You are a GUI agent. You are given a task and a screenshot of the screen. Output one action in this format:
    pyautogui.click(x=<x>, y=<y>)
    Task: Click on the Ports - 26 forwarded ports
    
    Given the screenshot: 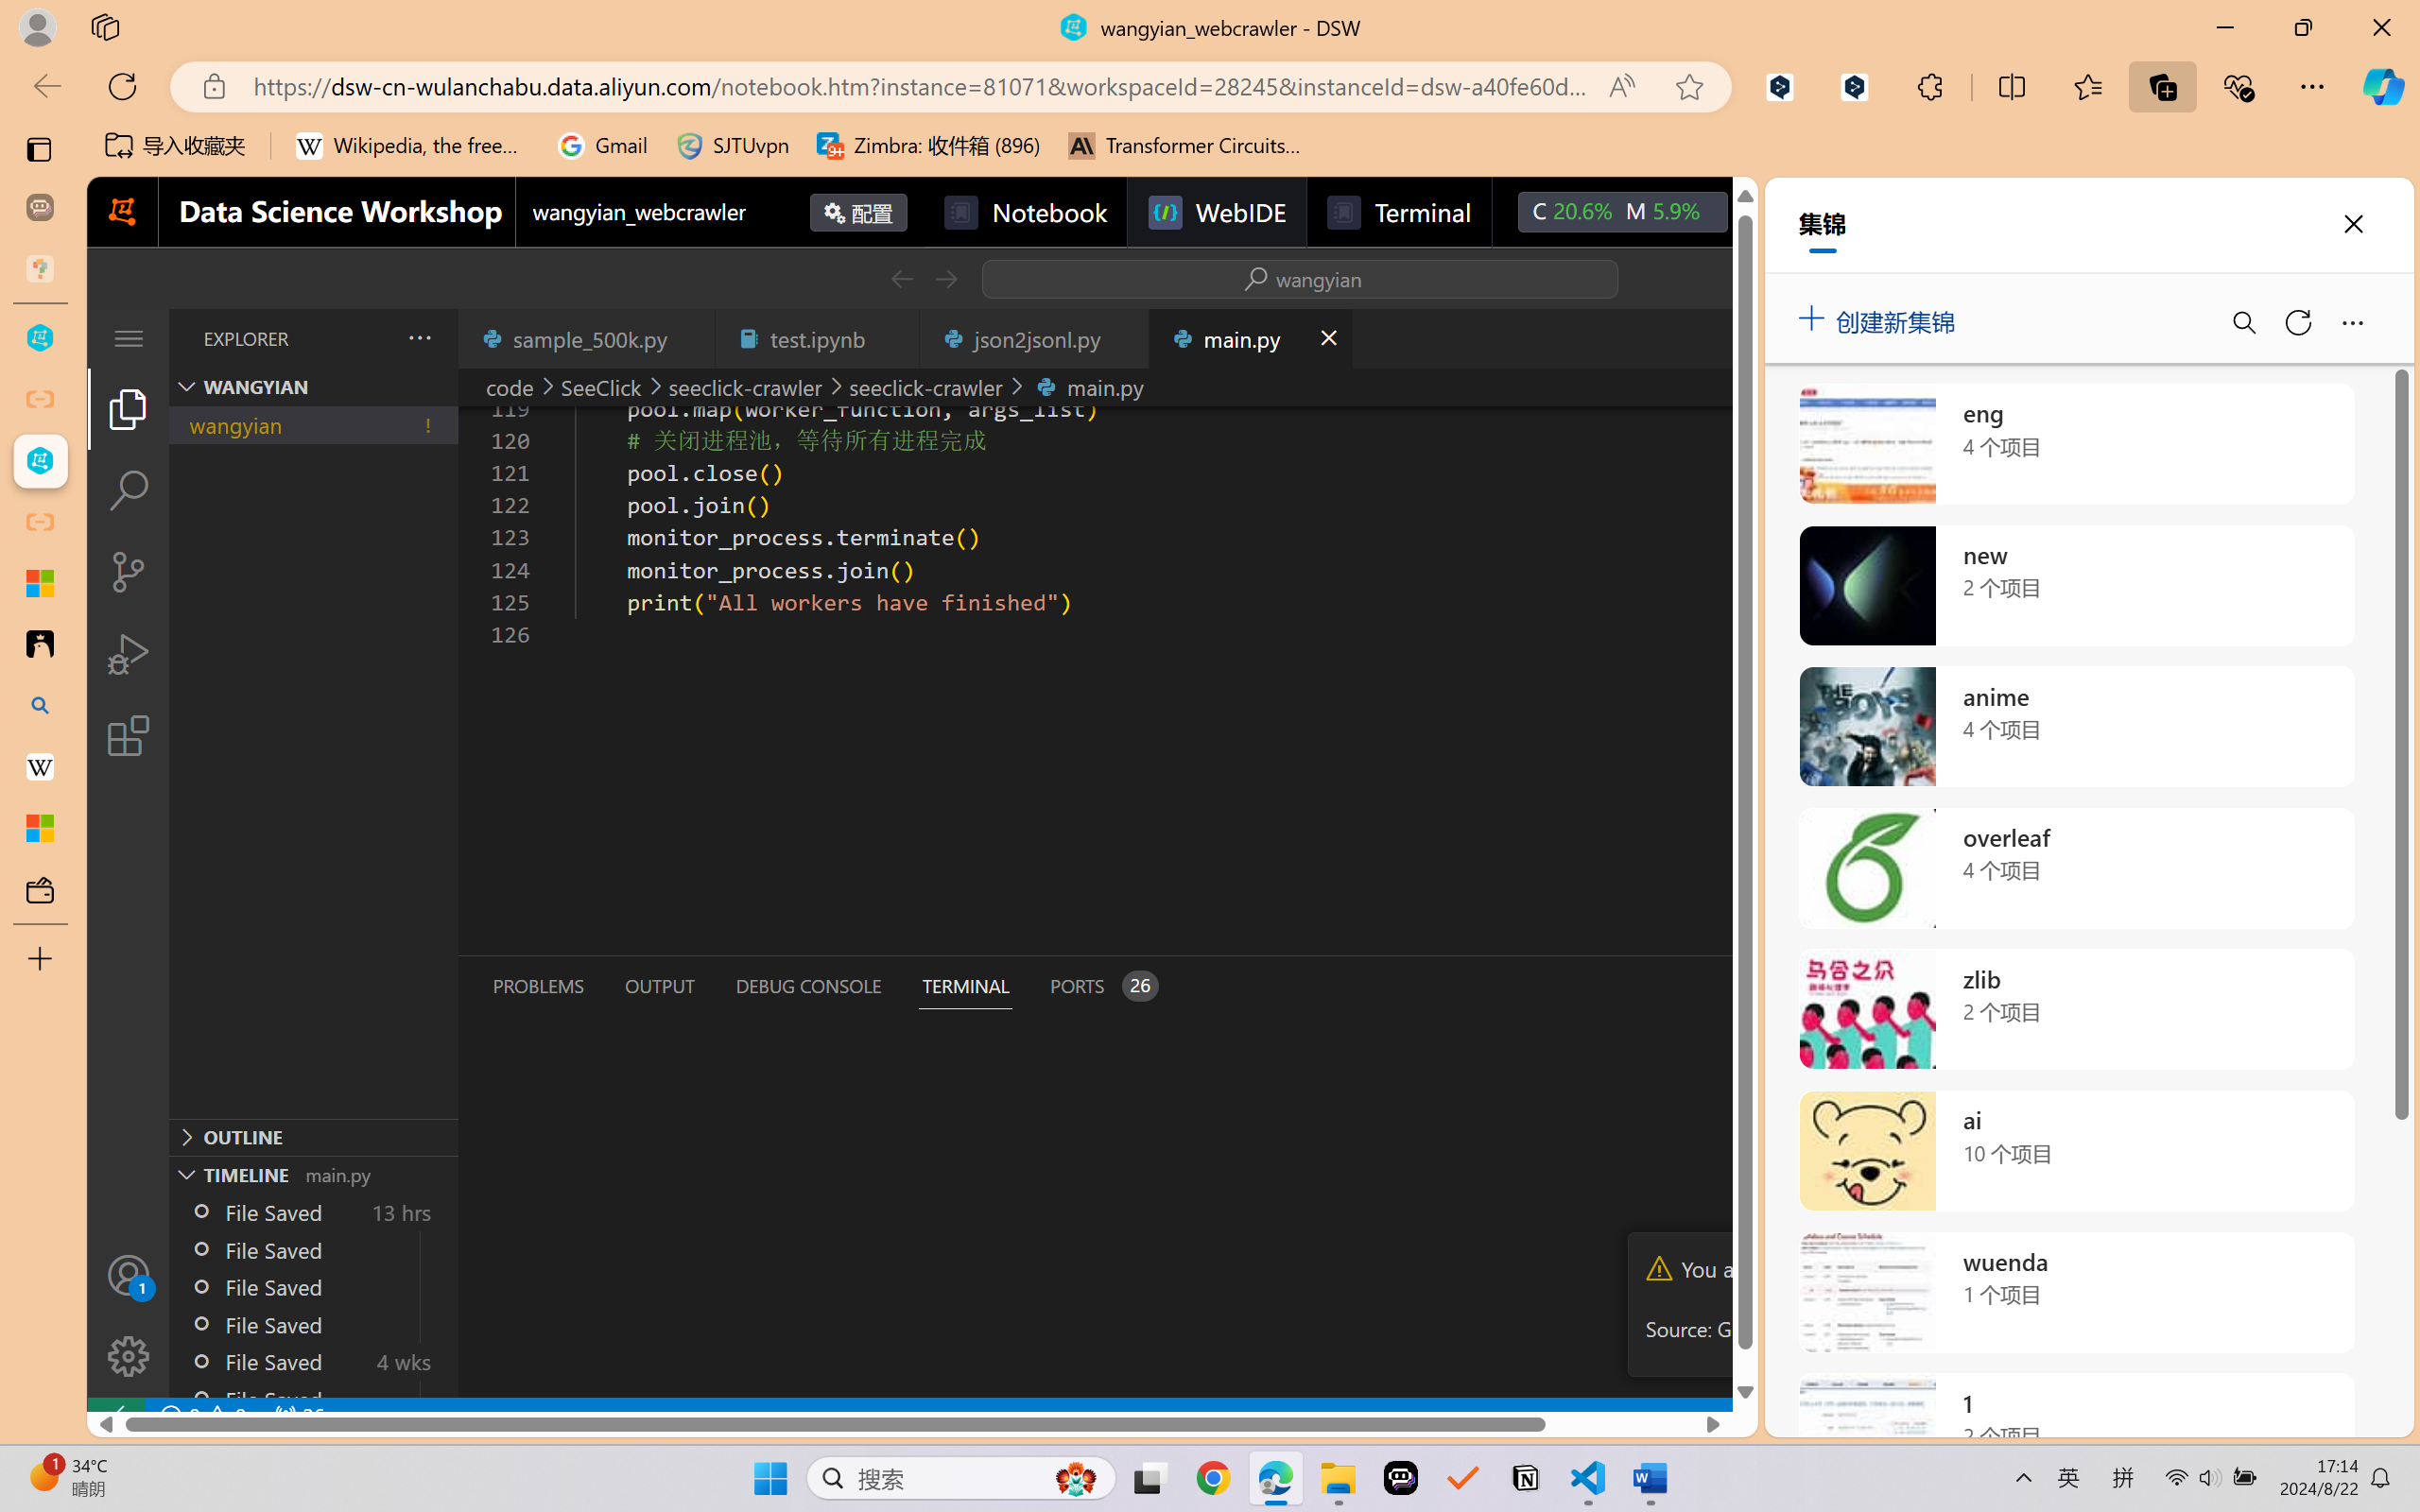 What is the action you would take?
    pyautogui.click(x=1102, y=986)
    